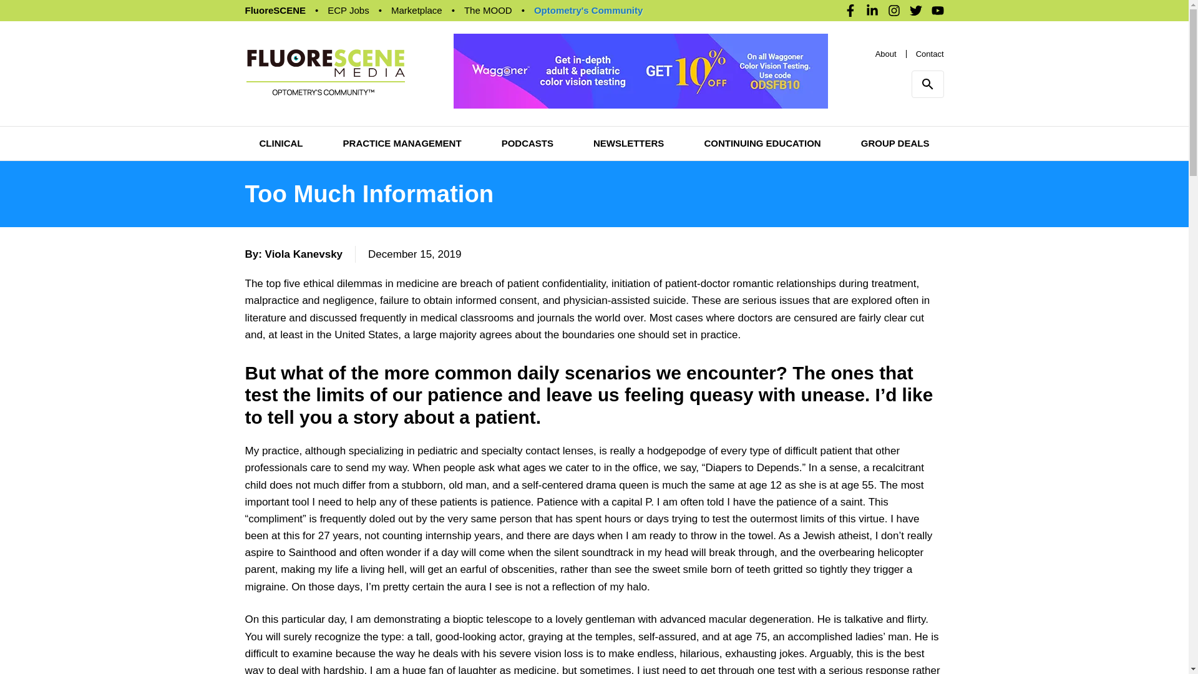 The height and width of the screenshot is (674, 1198). What do you see at coordinates (628, 144) in the screenshot?
I see `NEWSLETTERS` at bounding box center [628, 144].